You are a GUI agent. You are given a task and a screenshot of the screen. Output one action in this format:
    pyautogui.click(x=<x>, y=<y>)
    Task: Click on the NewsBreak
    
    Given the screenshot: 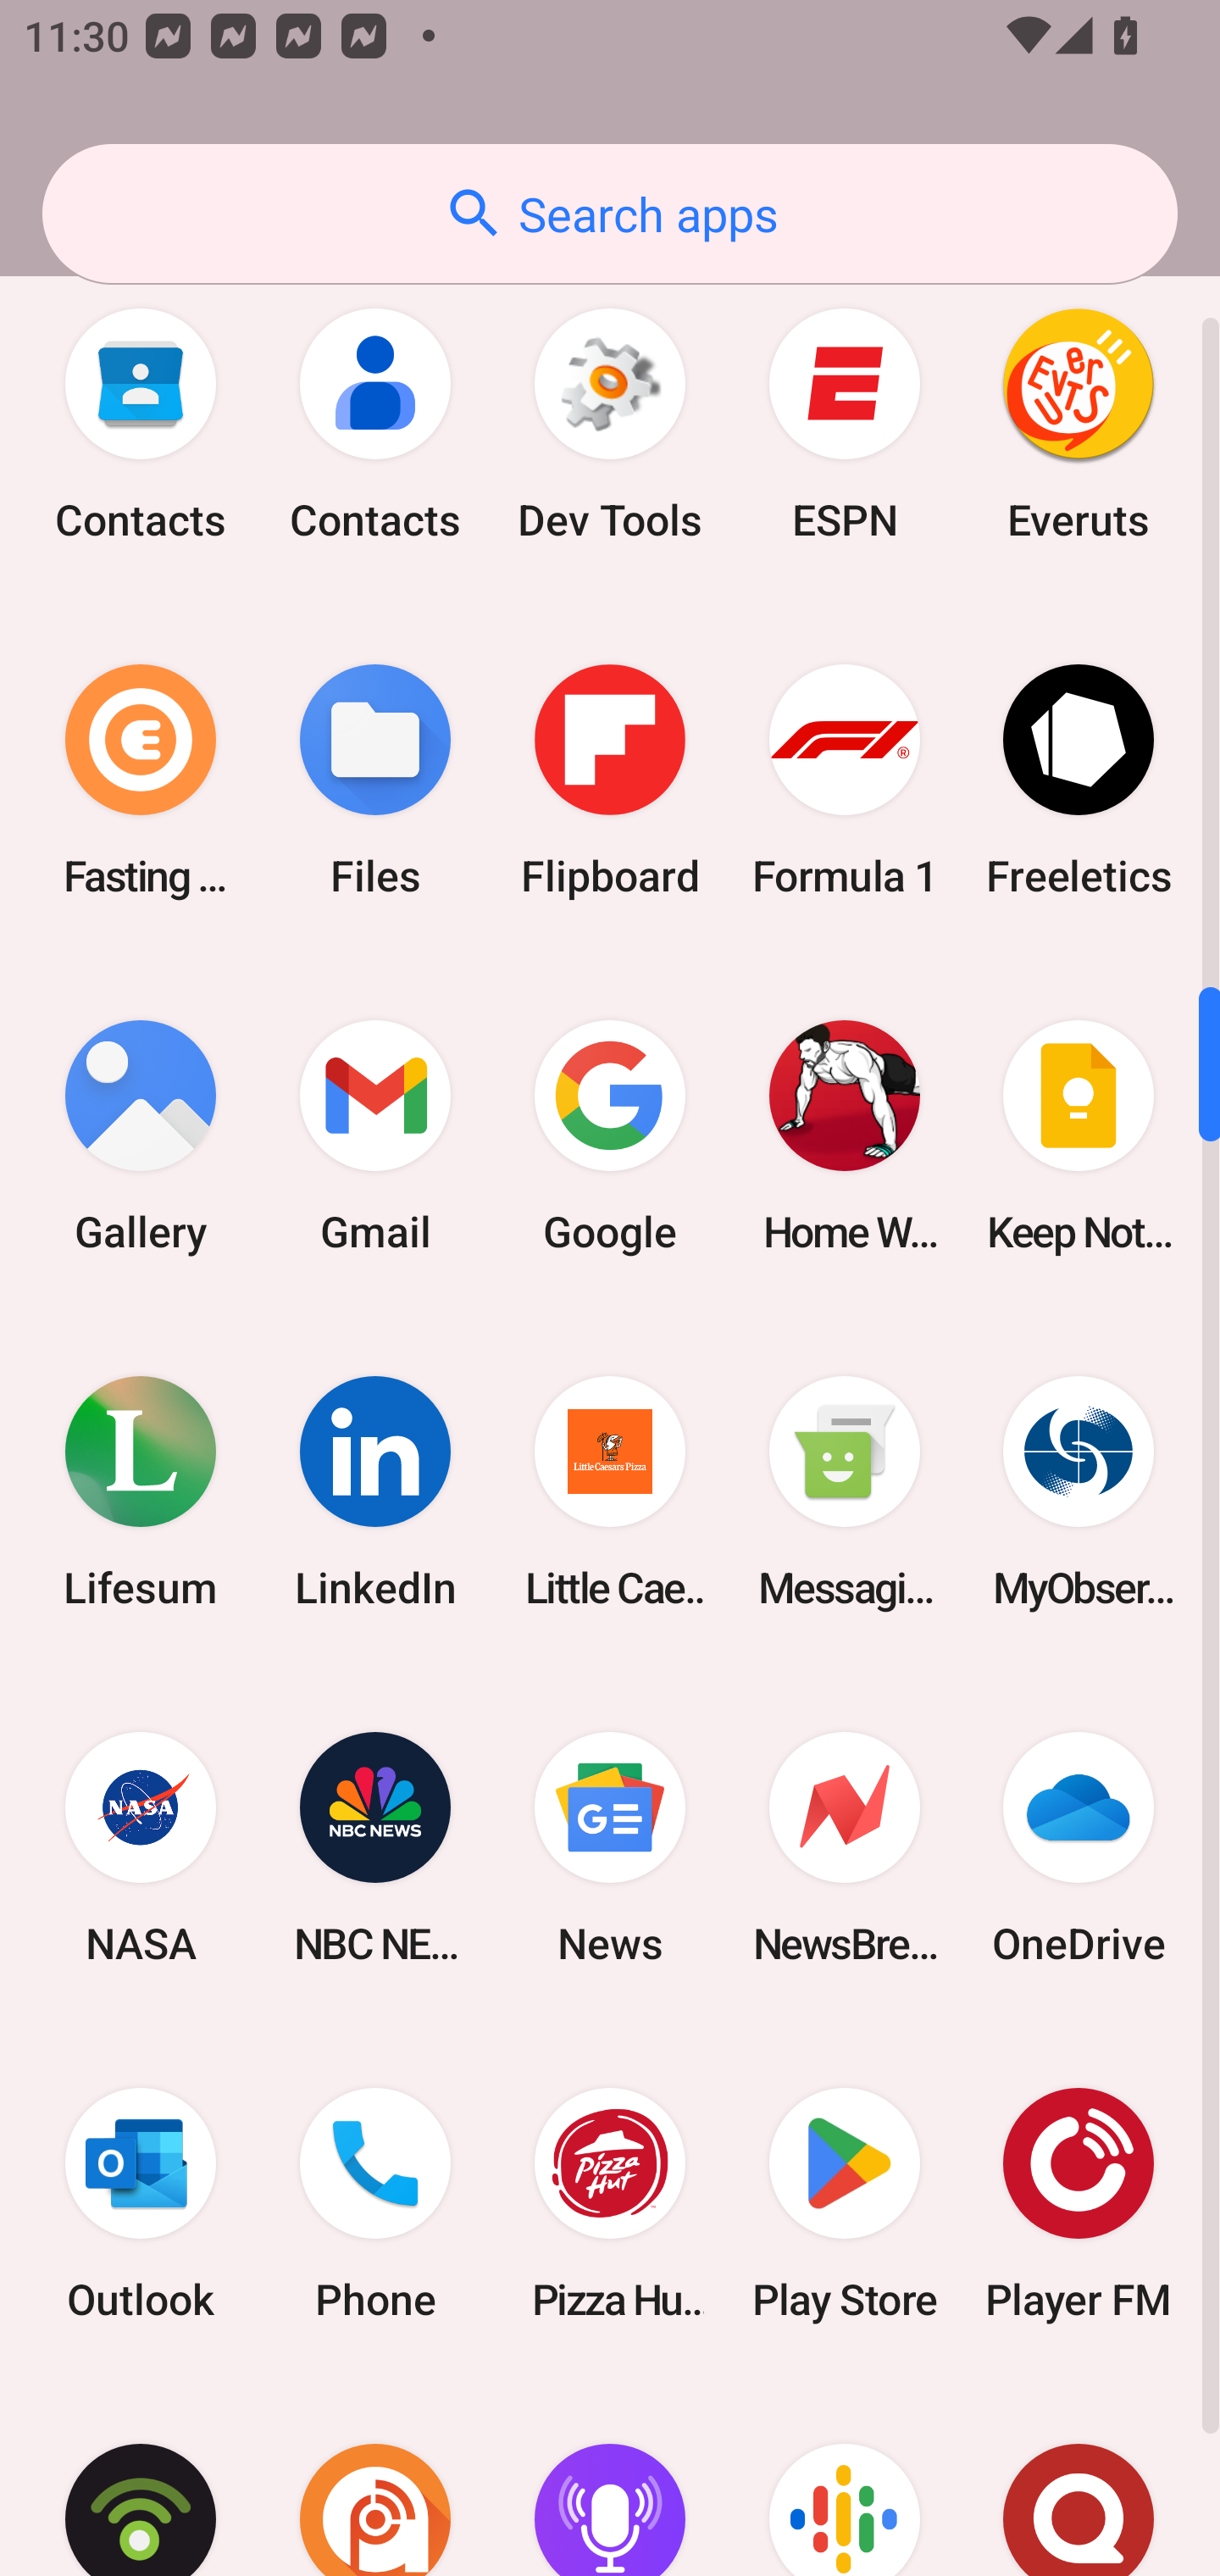 What is the action you would take?
    pyautogui.click(x=844, y=1847)
    